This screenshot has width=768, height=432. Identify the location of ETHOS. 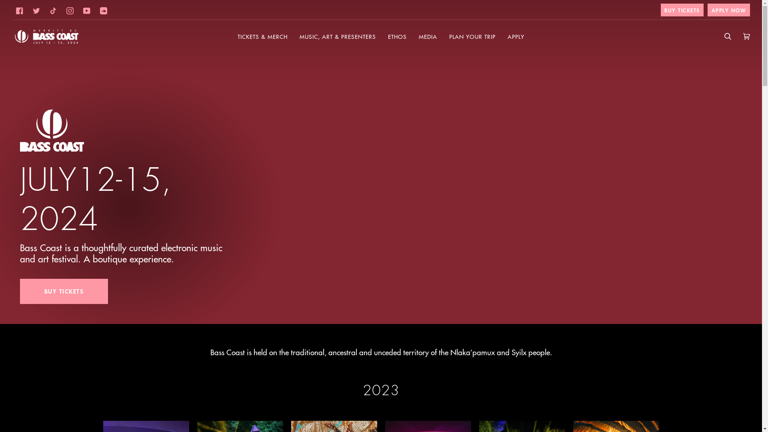
(398, 36).